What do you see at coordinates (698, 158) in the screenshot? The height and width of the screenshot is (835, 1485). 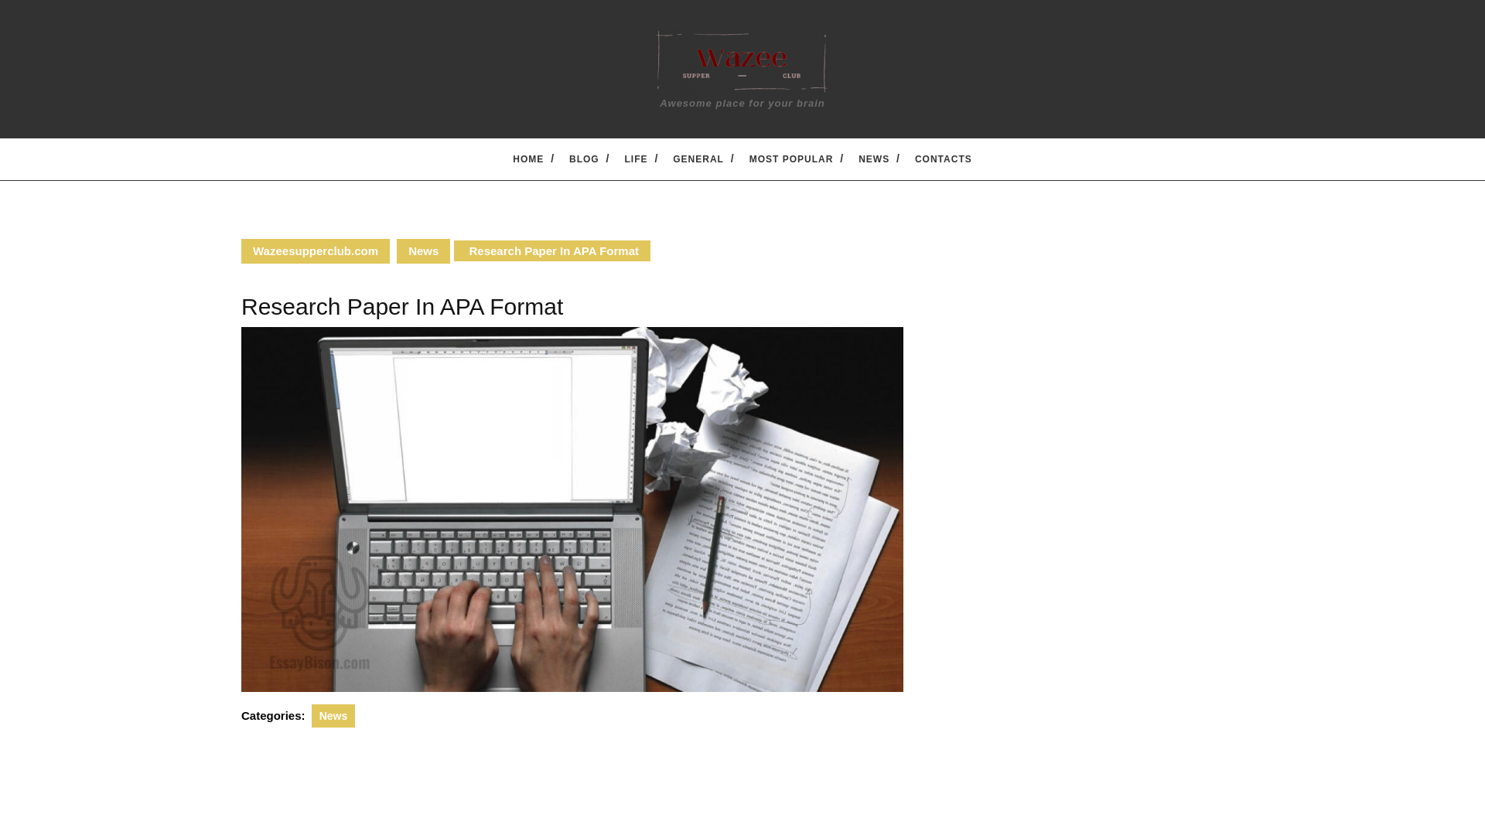 I see `GENERAL` at bounding box center [698, 158].